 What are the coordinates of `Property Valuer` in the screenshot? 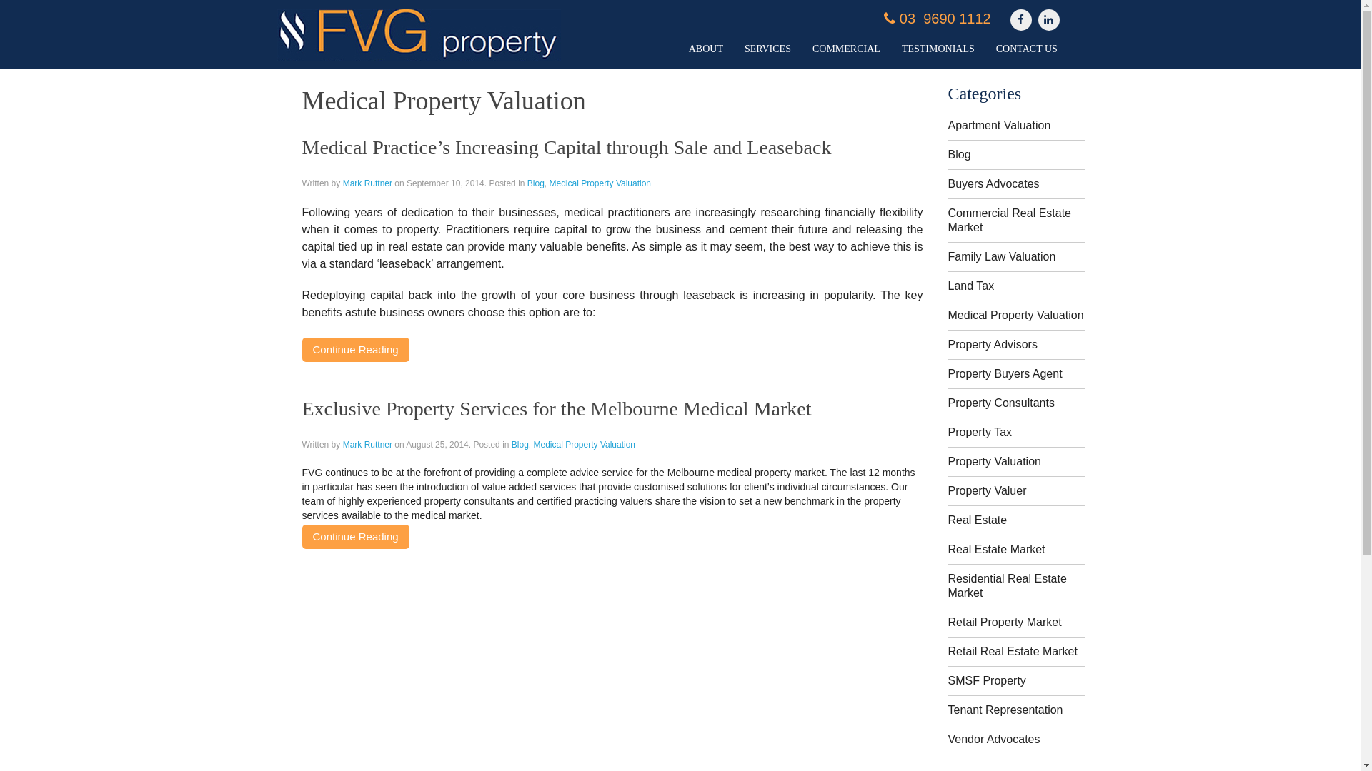 It's located at (987, 491).